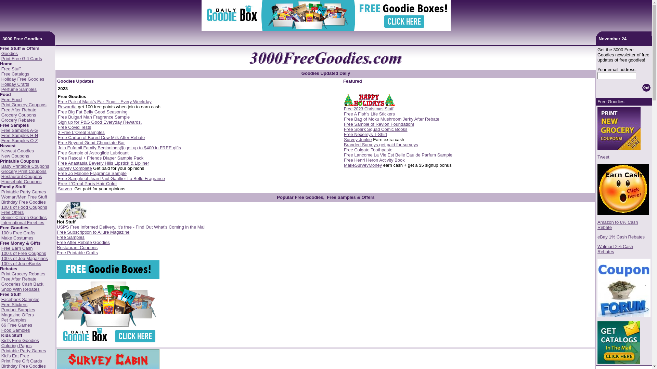 The height and width of the screenshot is (369, 657). Describe the element at coordinates (391, 119) in the screenshot. I see `Free Bag of Moku Mushroom Jerky After Rebate` at that location.